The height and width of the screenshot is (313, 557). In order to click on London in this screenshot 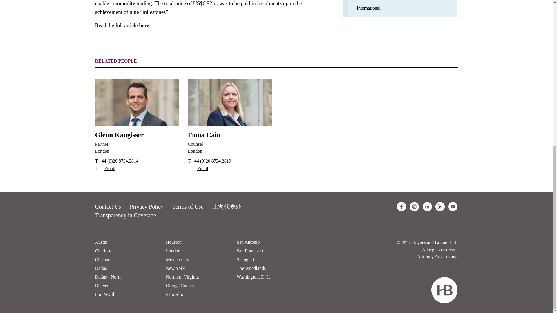, I will do `click(102, 151)`.